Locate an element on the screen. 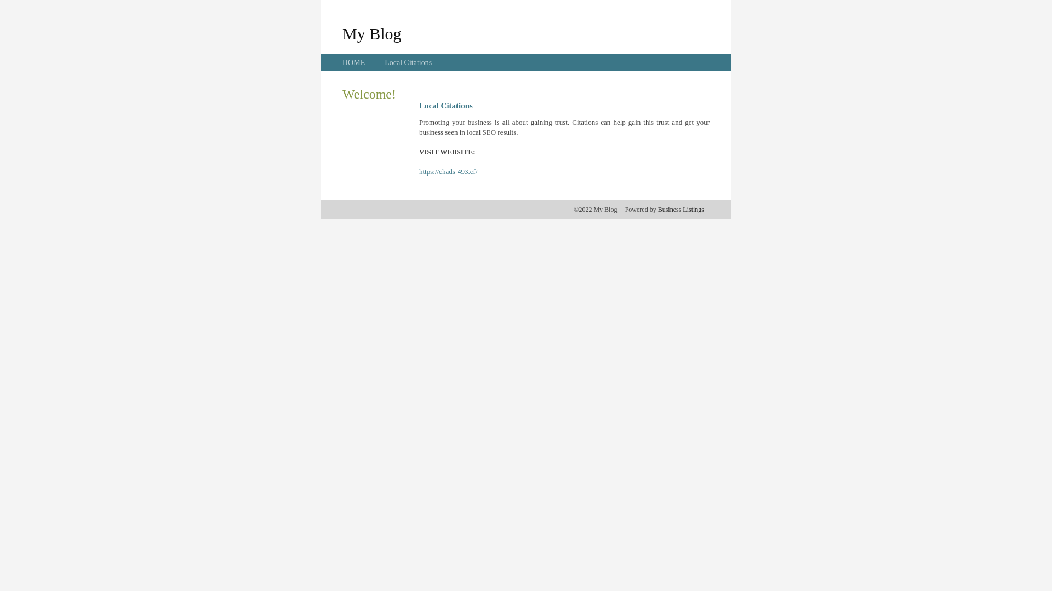 Image resolution: width=1052 pixels, height=591 pixels. My Blog is located at coordinates (372, 33).